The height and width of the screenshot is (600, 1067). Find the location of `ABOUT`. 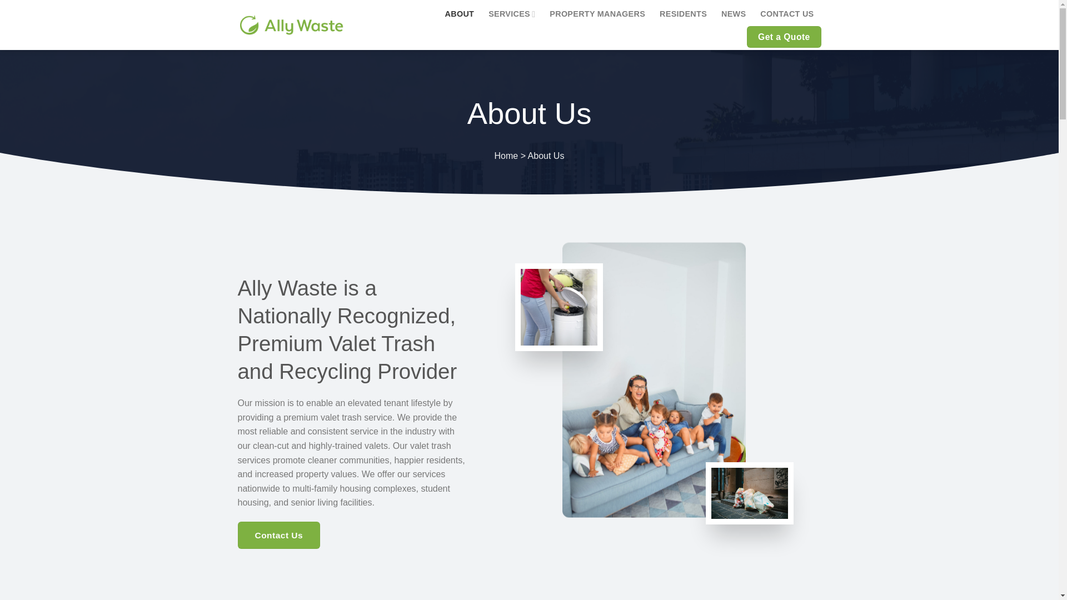

ABOUT is located at coordinates (460, 14).